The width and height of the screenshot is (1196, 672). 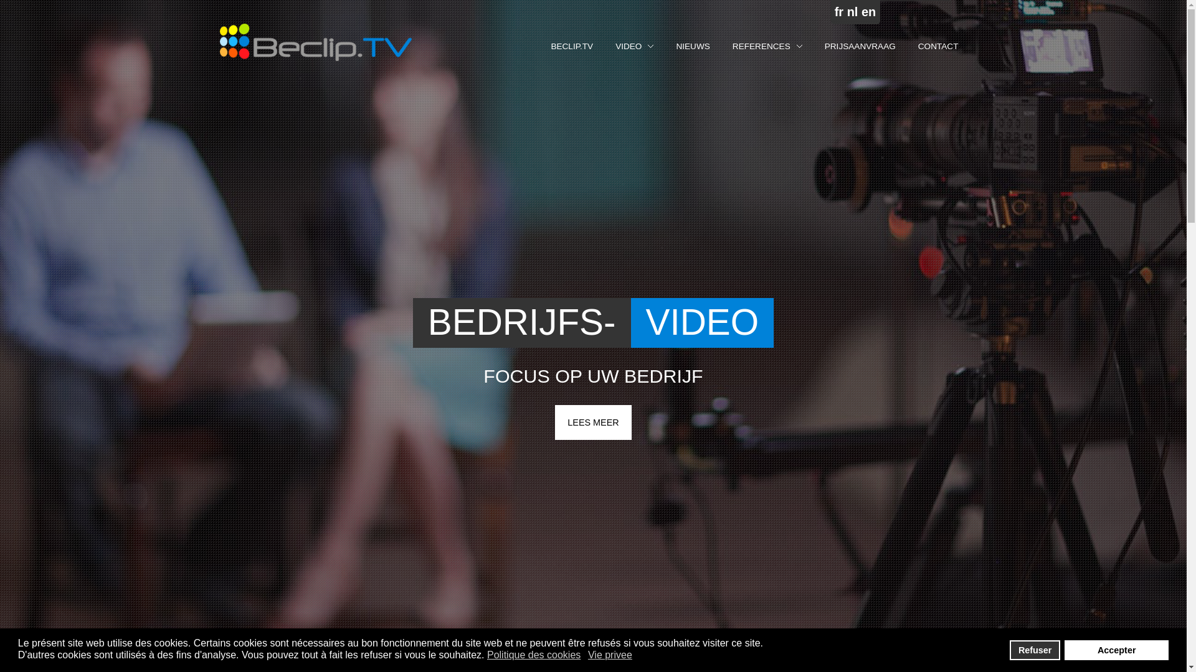 I want to click on Vie privee, so click(x=610, y=655).